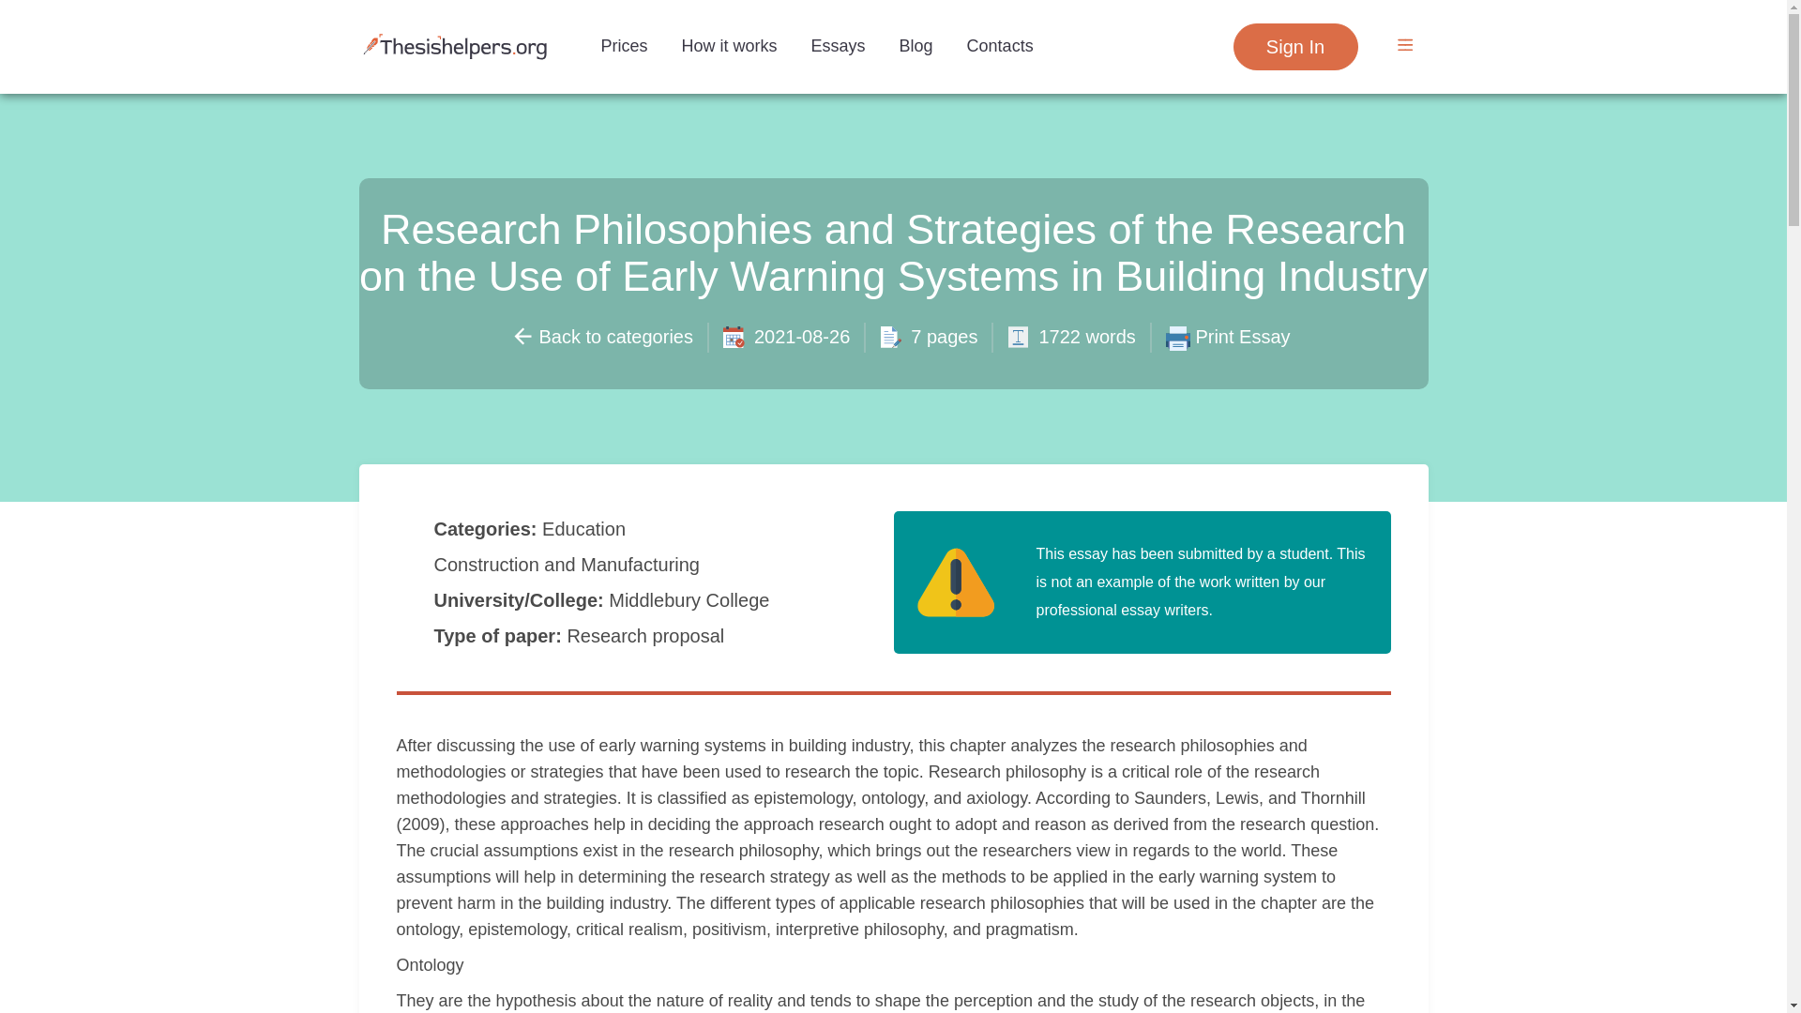 This screenshot has width=1801, height=1013. Describe the element at coordinates (916, 45) in the screenshot. I see `Blog` at that location.